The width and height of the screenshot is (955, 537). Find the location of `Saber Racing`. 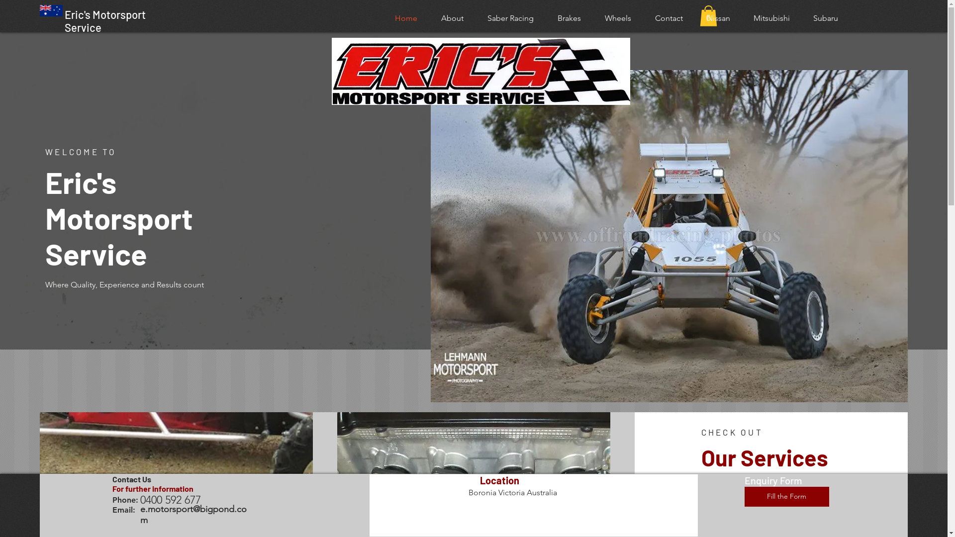

Saber Racing is located at coordinates (510, 18).